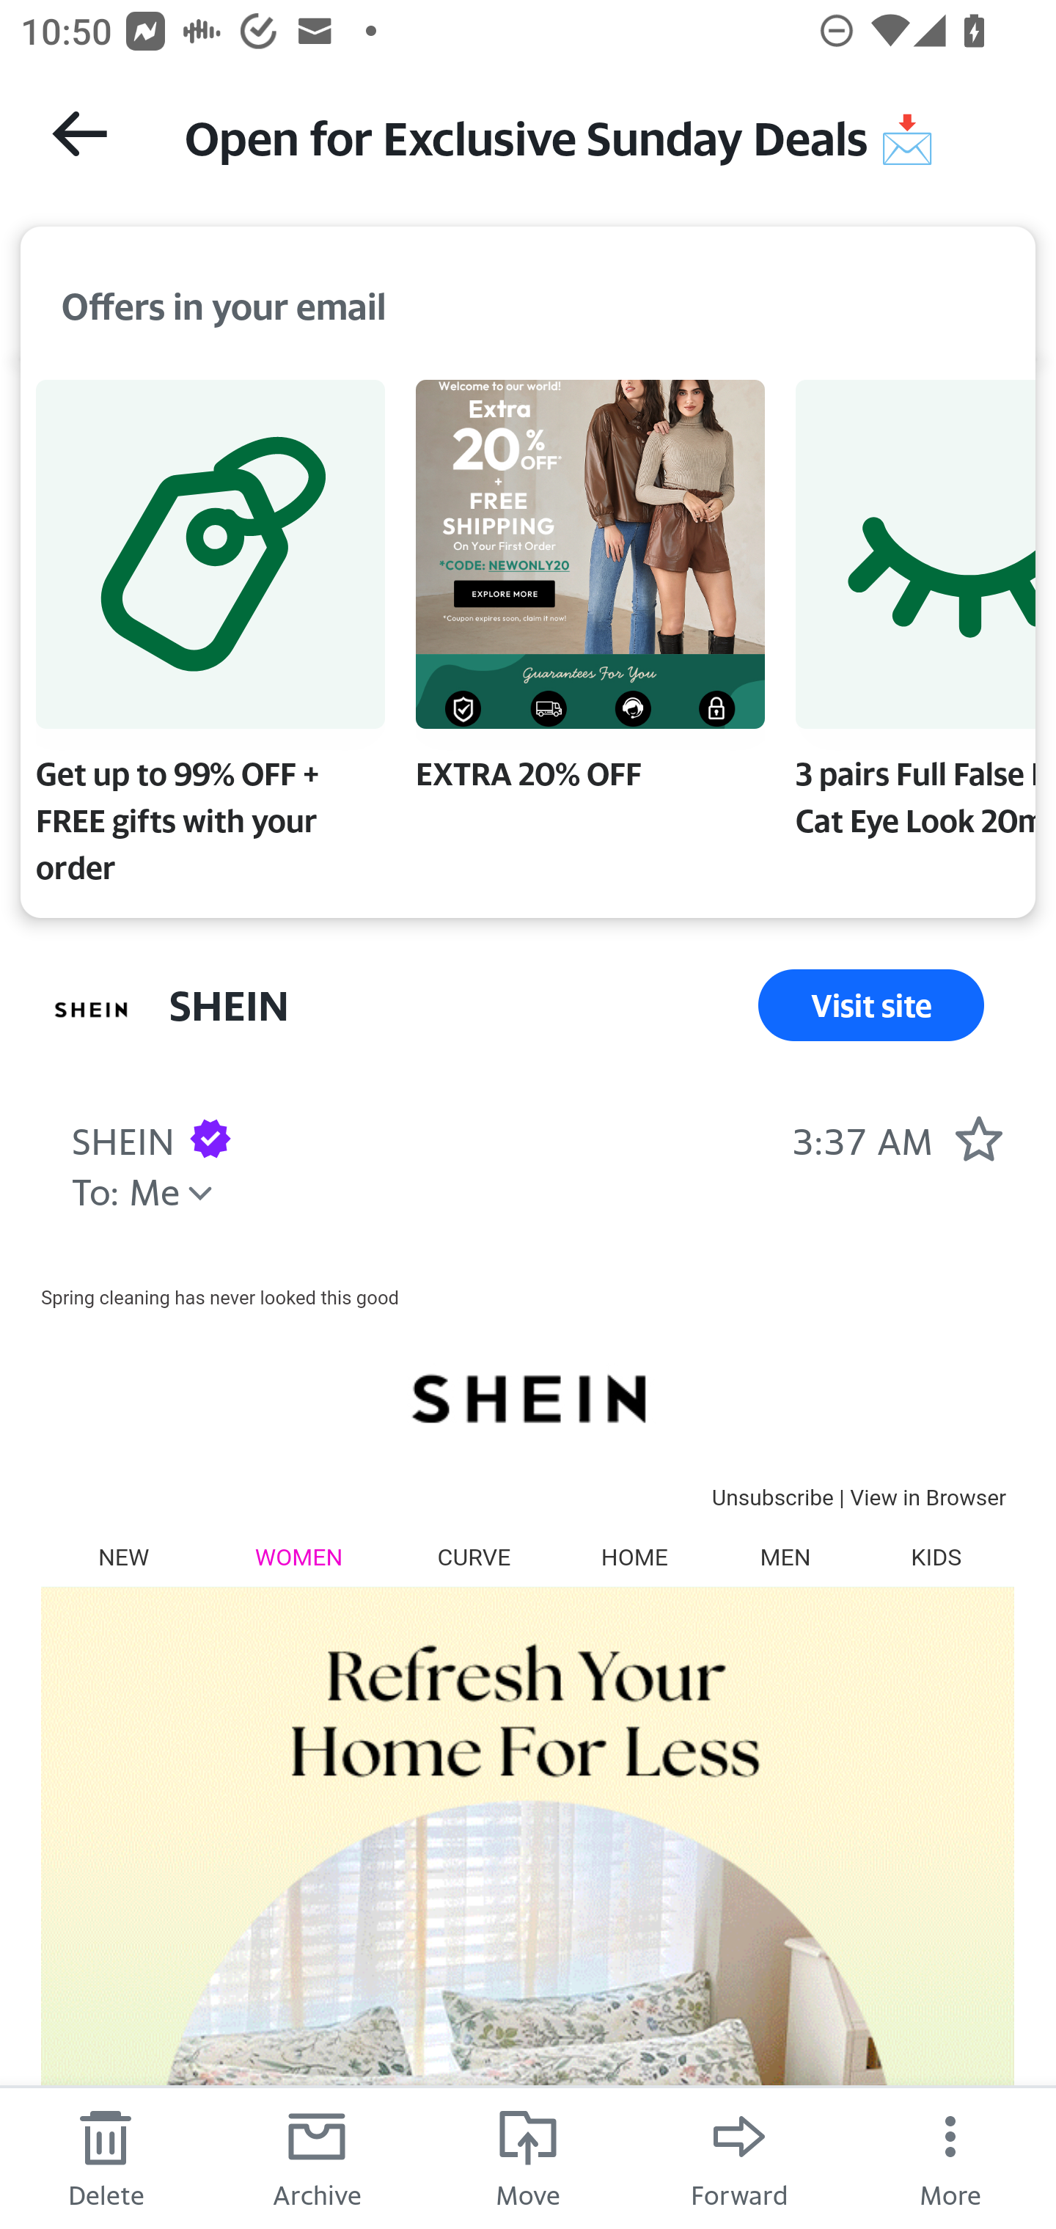 This screenshot has height=2229, width=1056. What do you see at coordinates (527, 1908) in the screenshot?
I see `REFRESH YOUR HOME FOR LESS` at bounding box center [527, 1908].